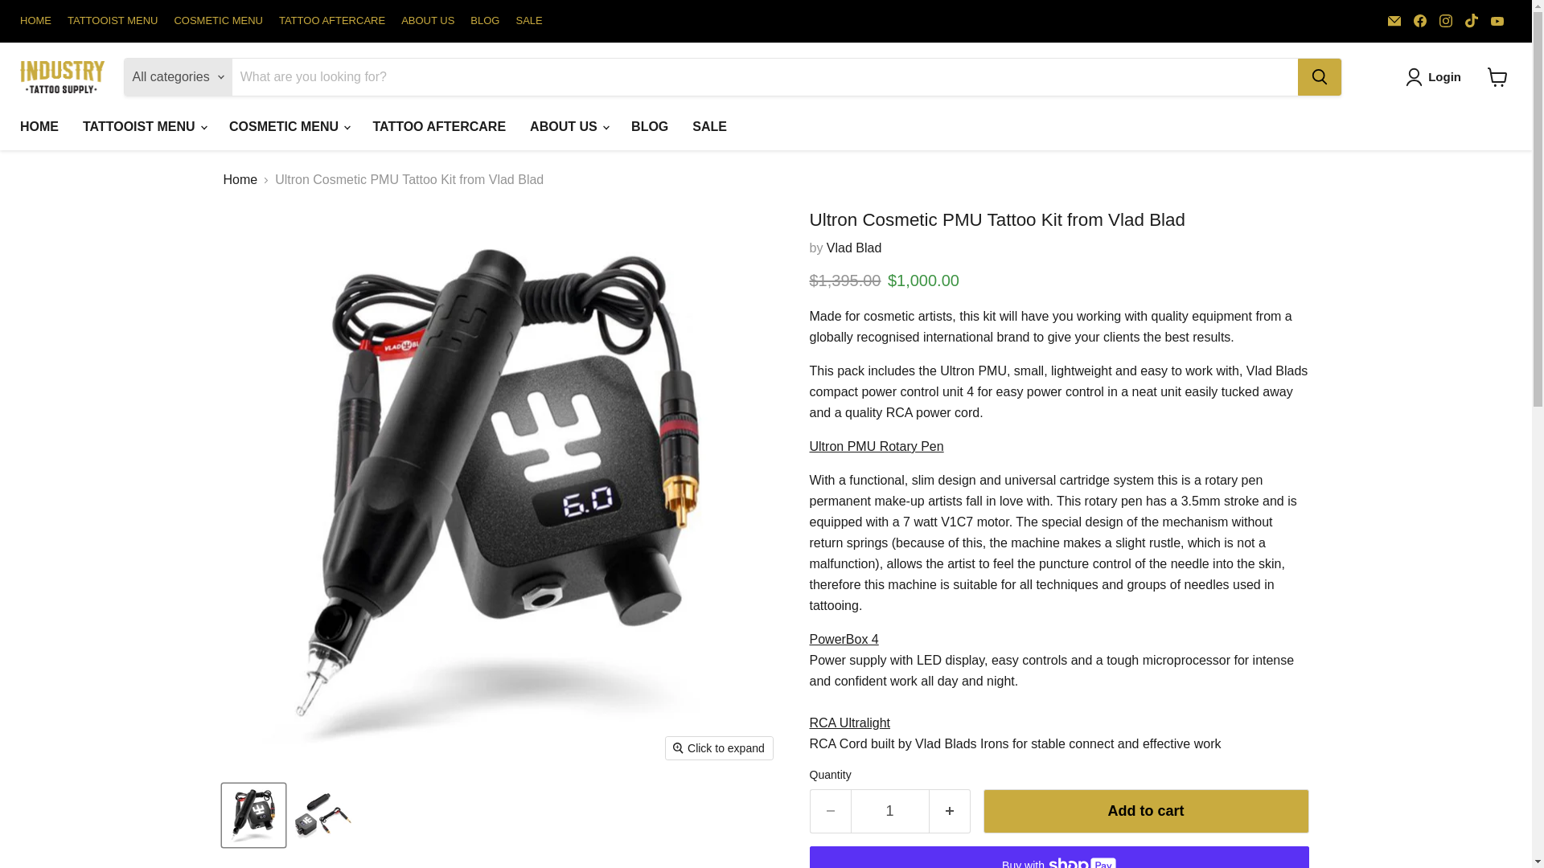  What do you see at coordinates (1446, 20) in the screenshot?
I see `Find us on Instagram` at bounding box center [1446, 20].